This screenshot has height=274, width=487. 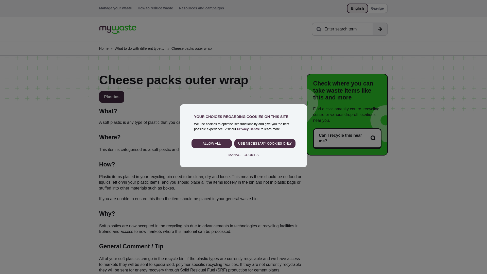 I want to click on Home, so click(x=118, y=29).